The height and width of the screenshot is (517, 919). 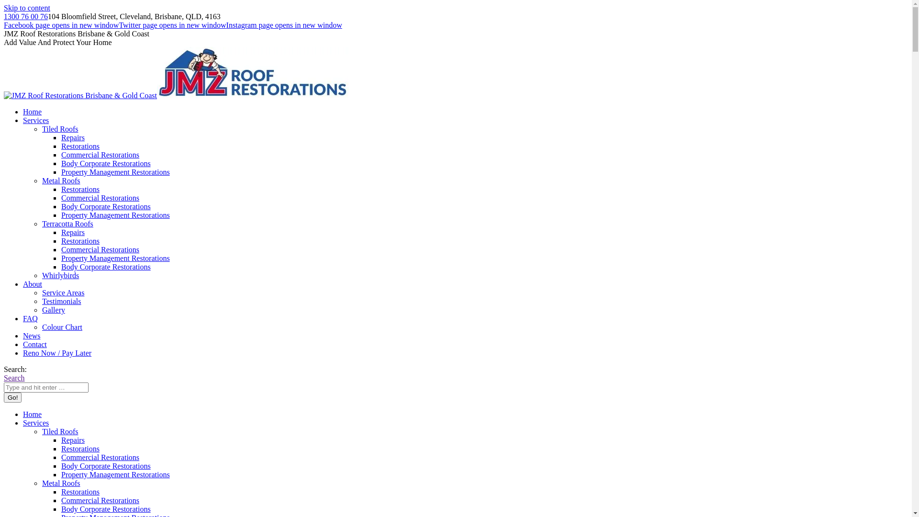 I want to click on Restorations, so click(x=80, y=146).